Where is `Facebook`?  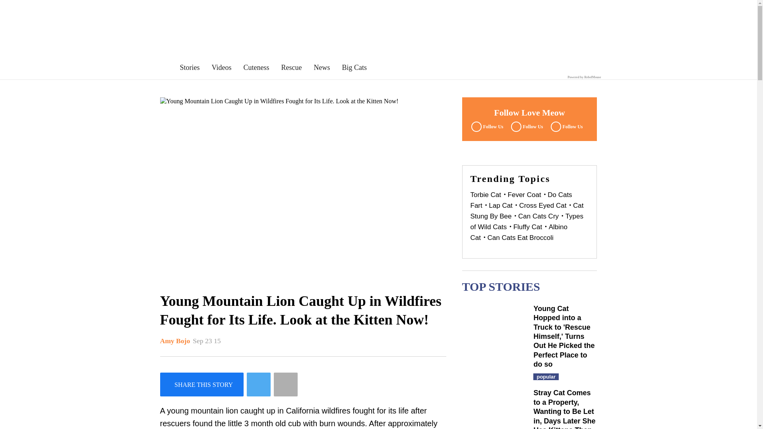
Facebook is located at coordinates (486, 126).